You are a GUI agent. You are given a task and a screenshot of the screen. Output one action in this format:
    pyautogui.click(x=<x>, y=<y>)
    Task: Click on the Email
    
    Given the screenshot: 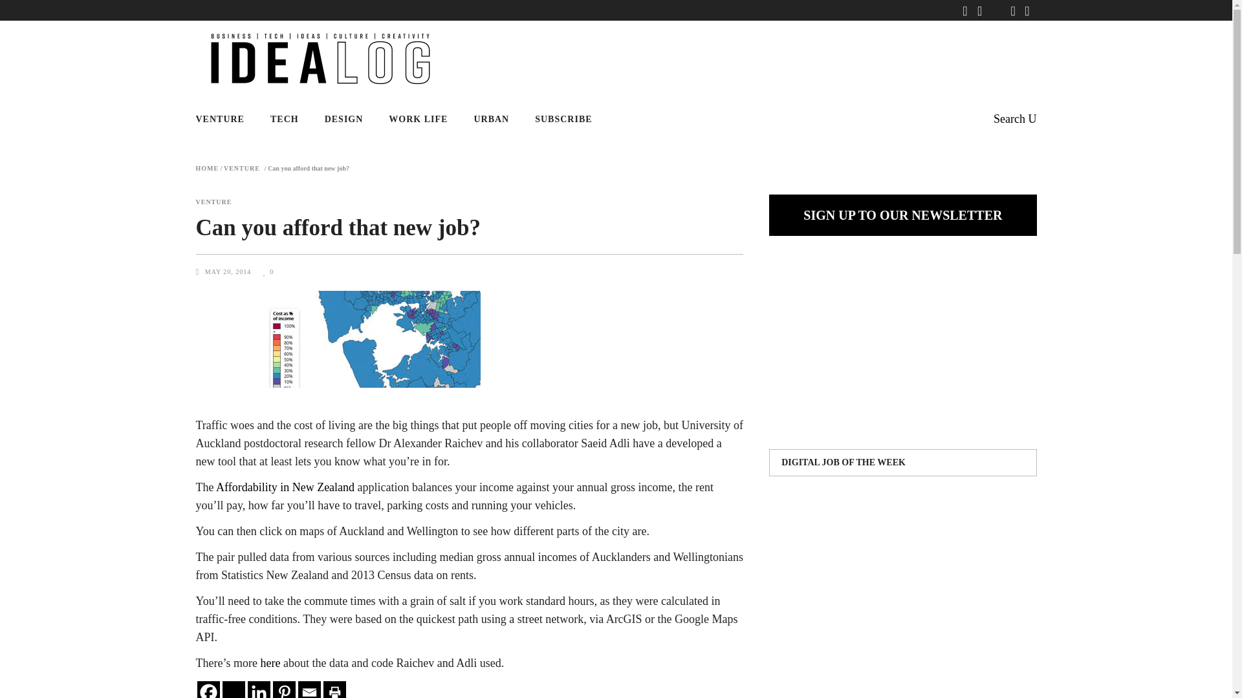 What is the action you would take?
    pyautogui.click(x=309, y=690)
    